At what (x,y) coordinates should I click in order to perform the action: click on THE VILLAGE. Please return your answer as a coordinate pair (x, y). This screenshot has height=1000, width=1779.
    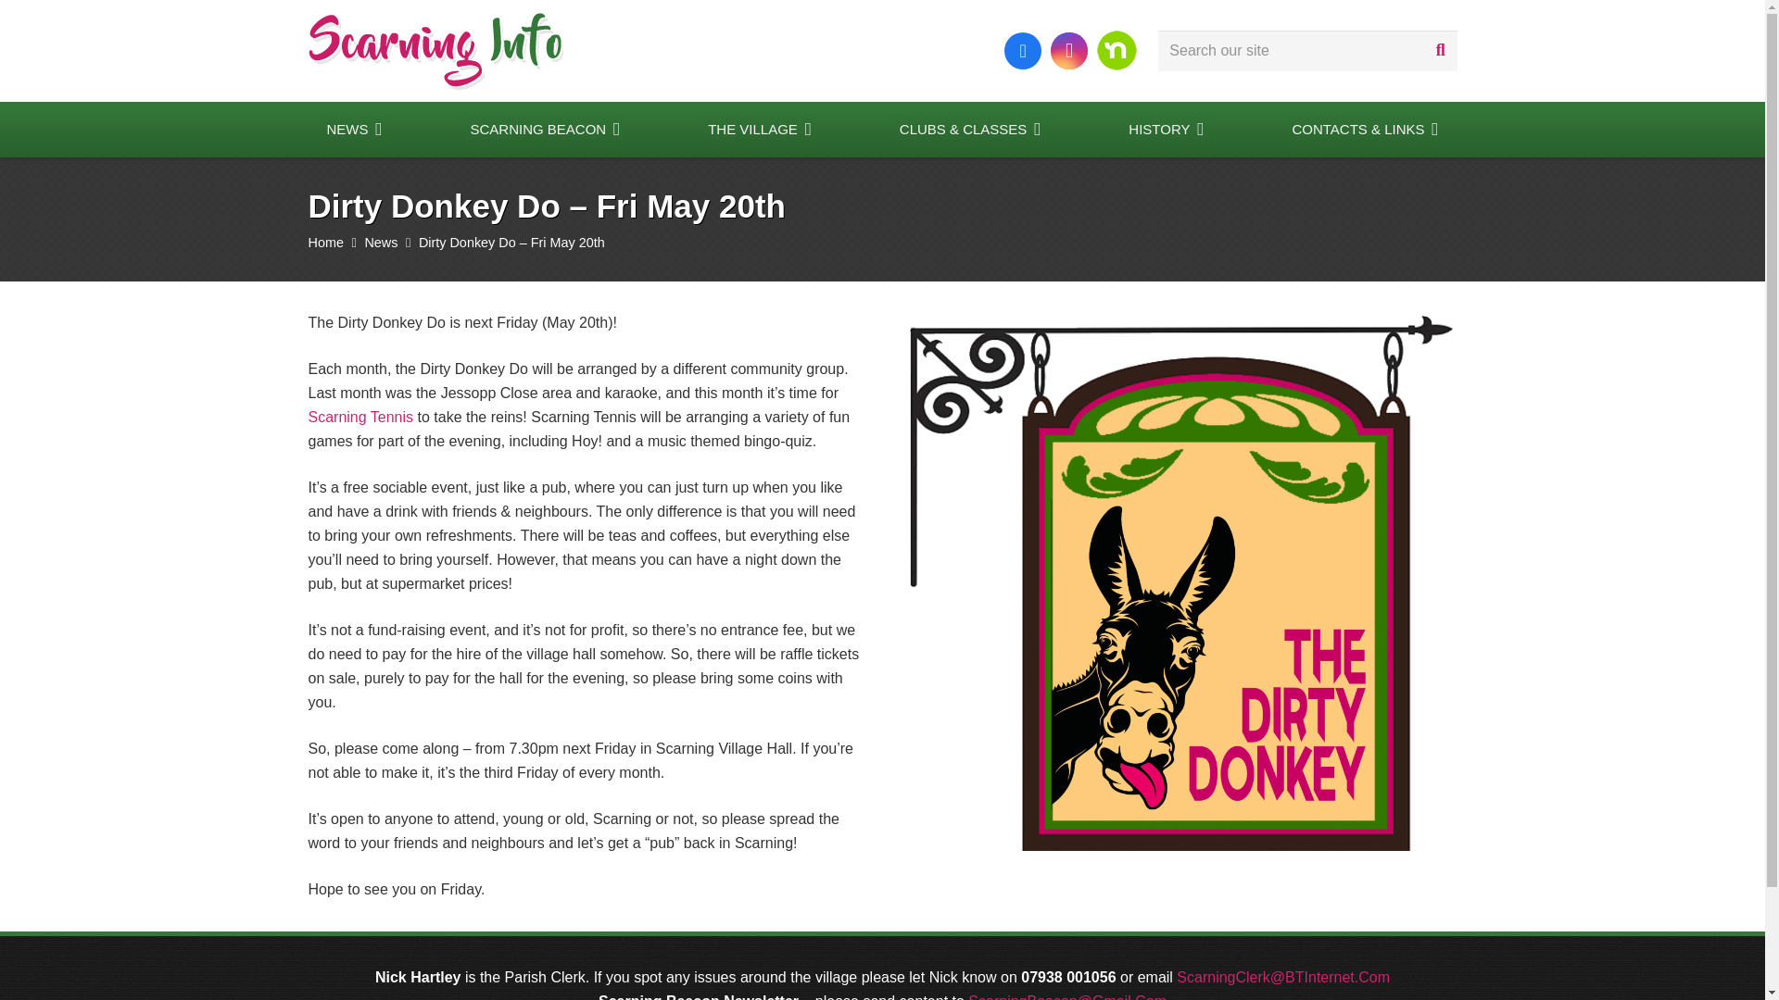
    Looking at the image, I should click on (760, 130).